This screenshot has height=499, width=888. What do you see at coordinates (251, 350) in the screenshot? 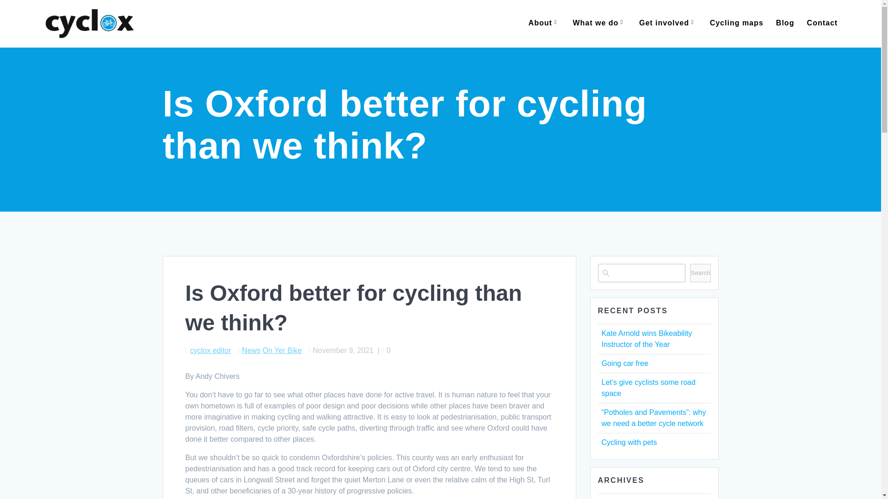
I see `News` at bounding box center [251, 350].